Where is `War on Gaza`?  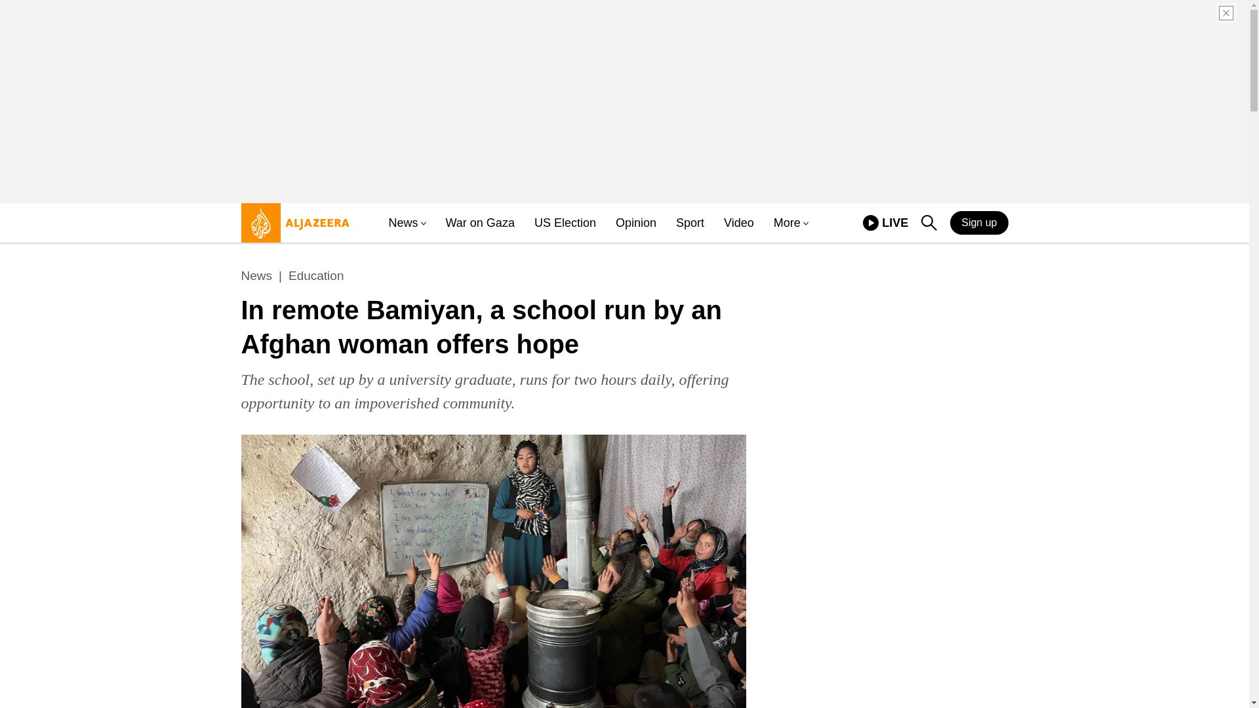
War on Gaza is located at coordinates (316, 276).